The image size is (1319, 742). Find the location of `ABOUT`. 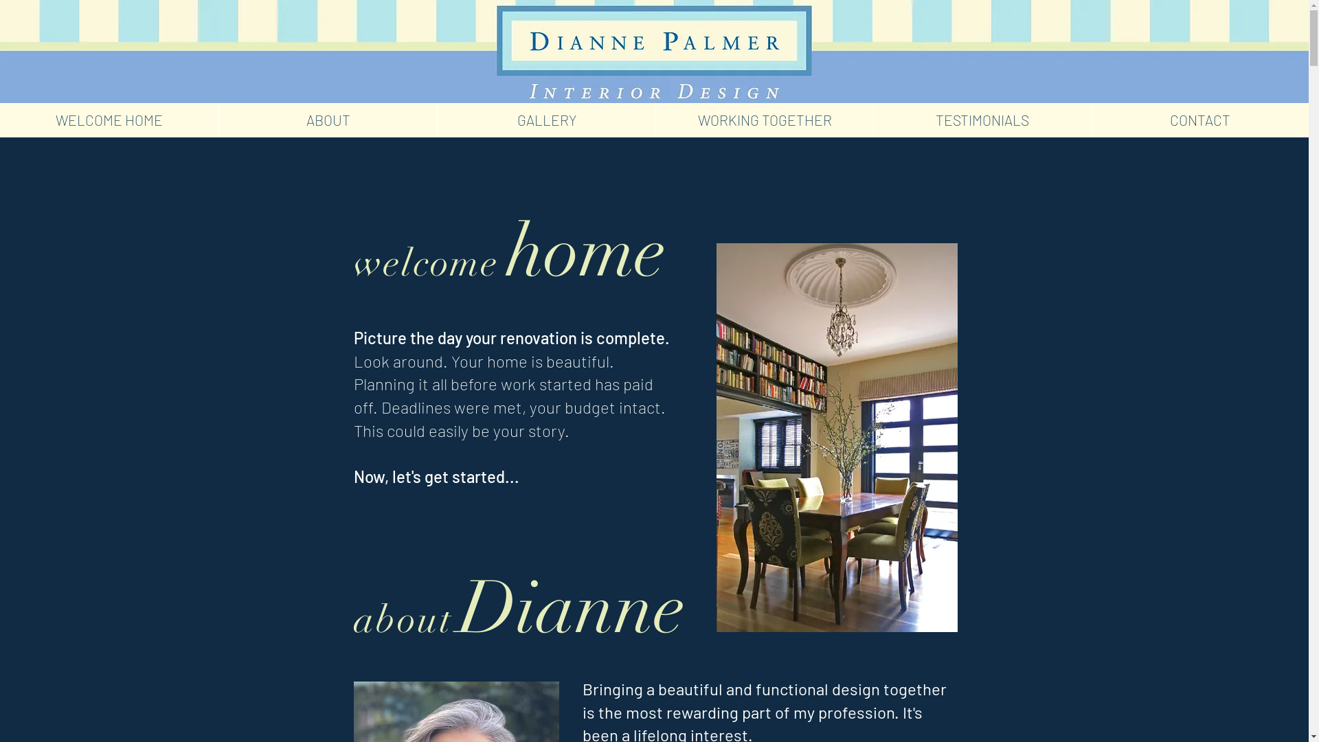

ABOUT is located at coordinates (328, 120).